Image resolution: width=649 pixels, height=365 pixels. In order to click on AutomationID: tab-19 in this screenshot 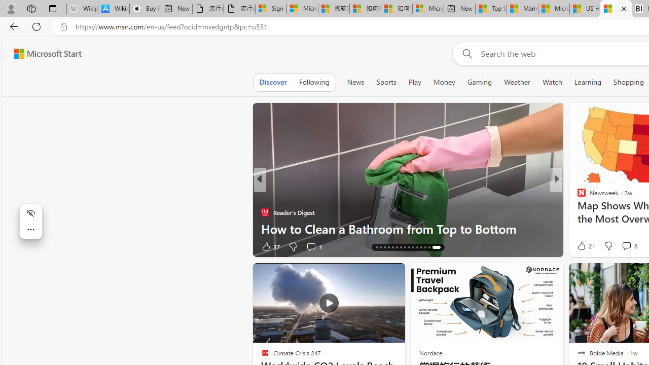, I will do `click(394, 247)`.